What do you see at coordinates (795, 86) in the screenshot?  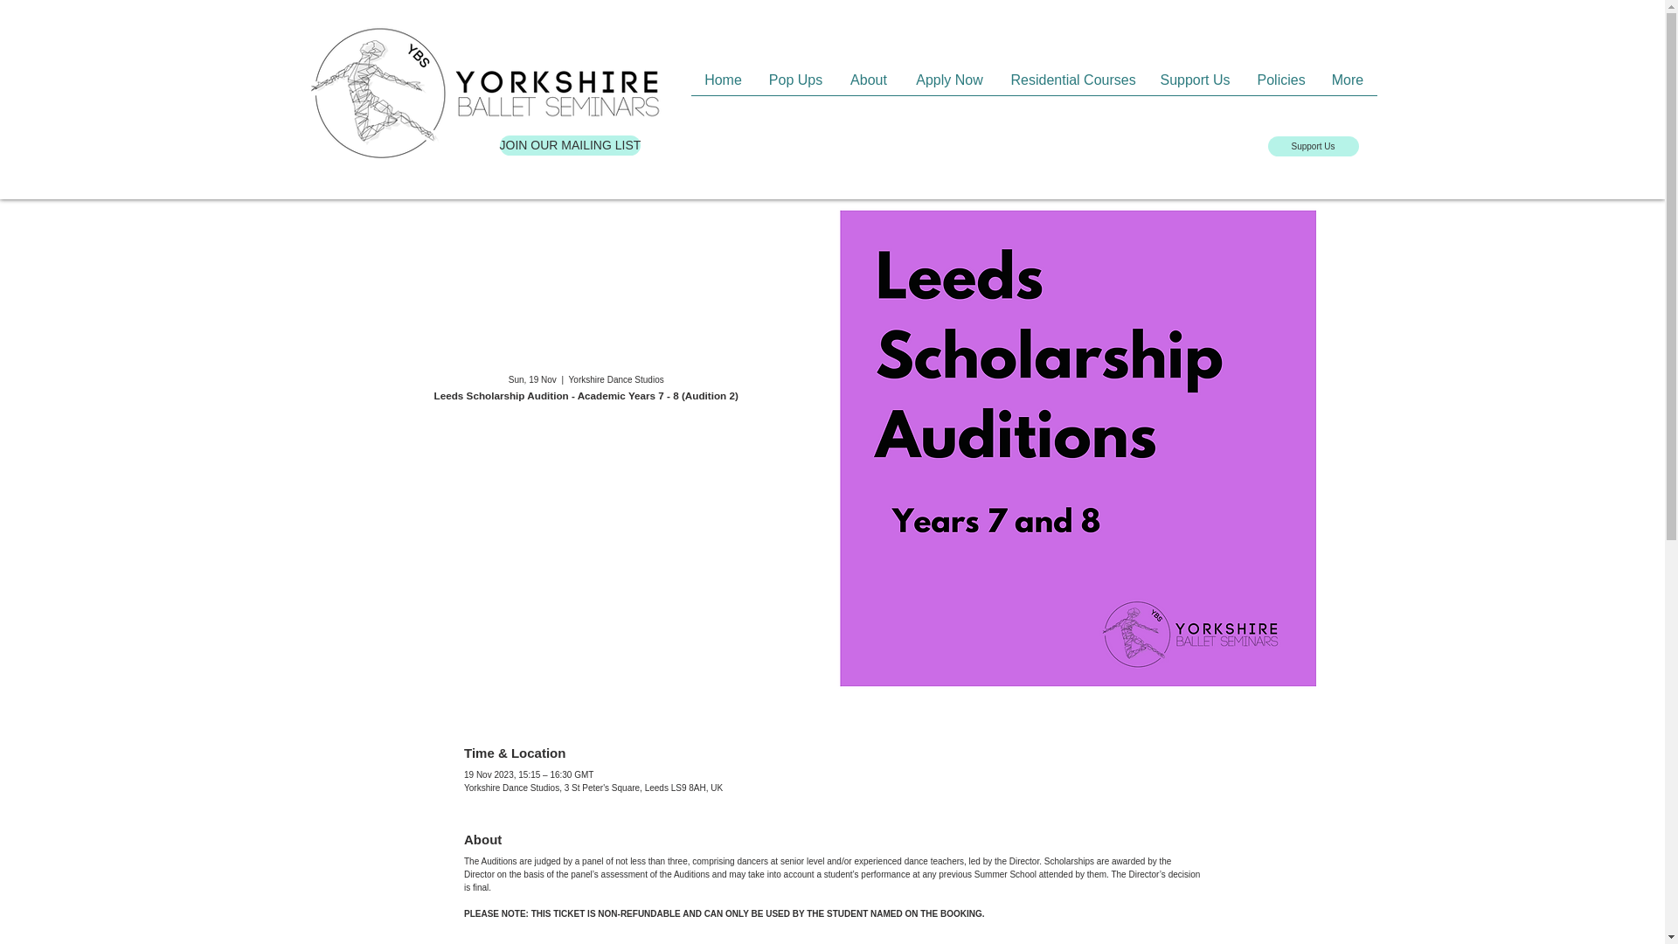 I see `Pop Ups` at bounding box center [795, 86].